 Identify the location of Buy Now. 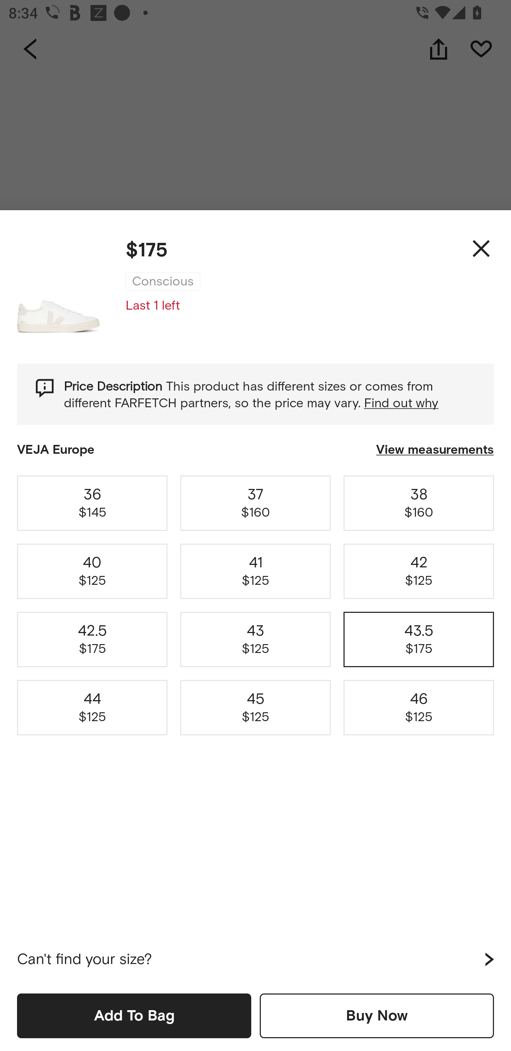
(377, 1015).